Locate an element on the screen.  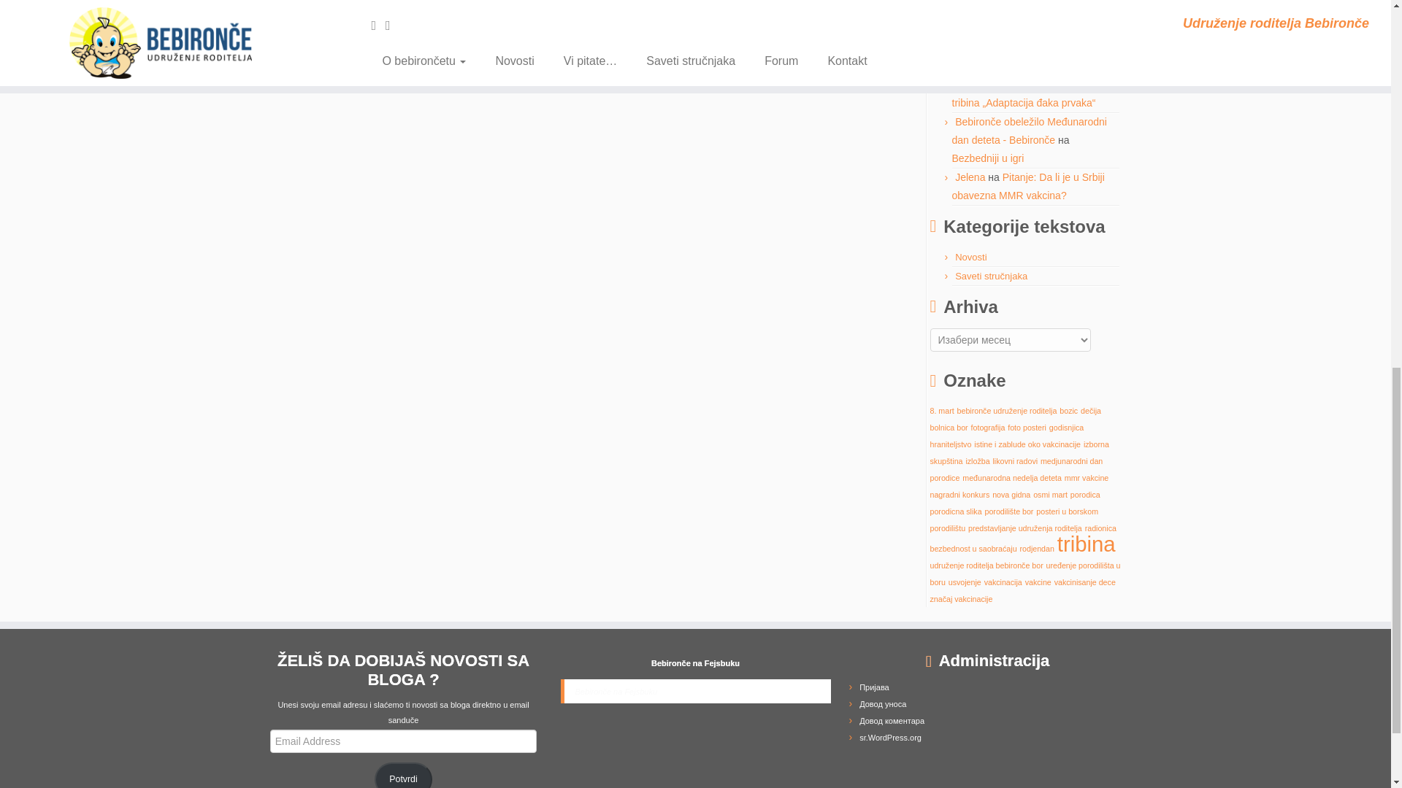
Jelena is located at coordinates (970, 177).